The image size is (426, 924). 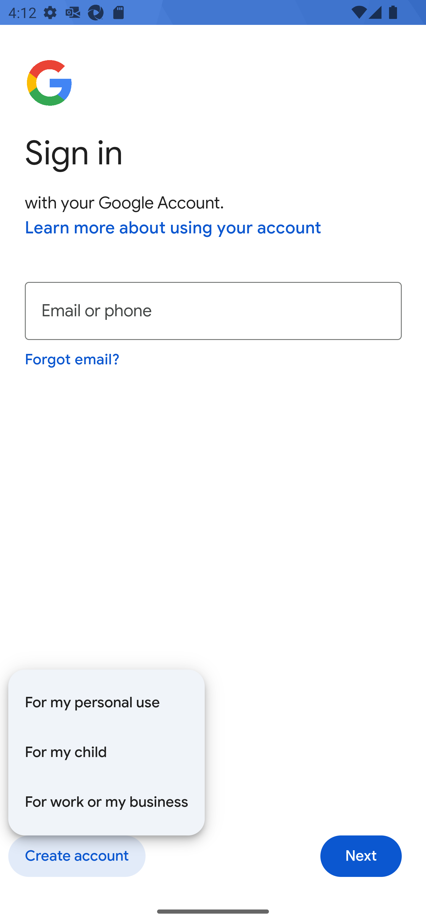 What do you see at coordinates (76, 856) in the screenshot?
I see `Create account` at bounding box center [76, 856].